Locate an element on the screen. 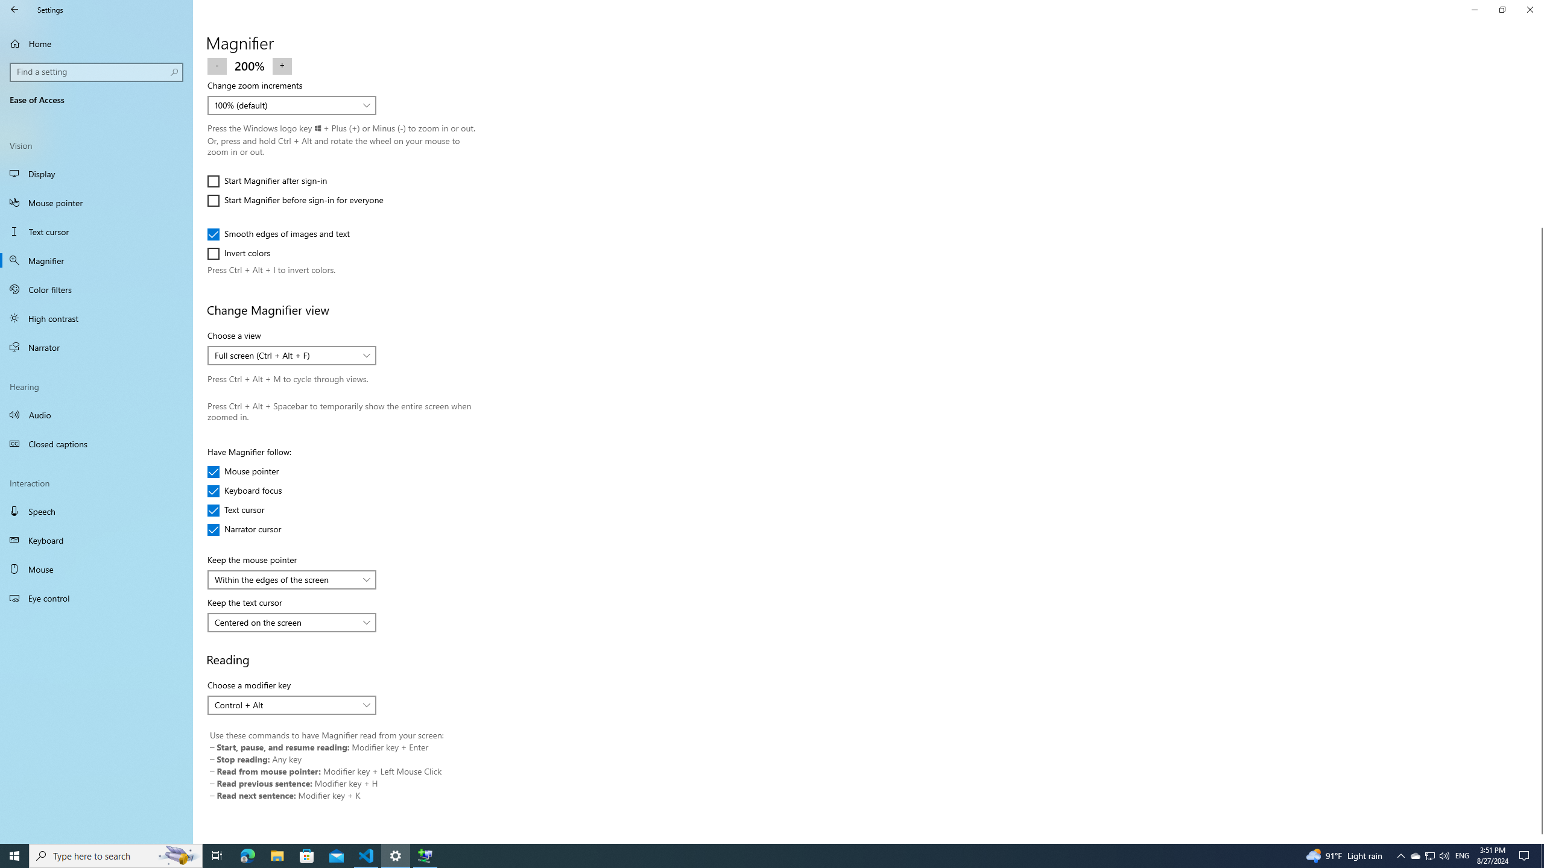 This screenshot has height=868, width=1544. Narrator cursor is located at coordinates (244, 529).